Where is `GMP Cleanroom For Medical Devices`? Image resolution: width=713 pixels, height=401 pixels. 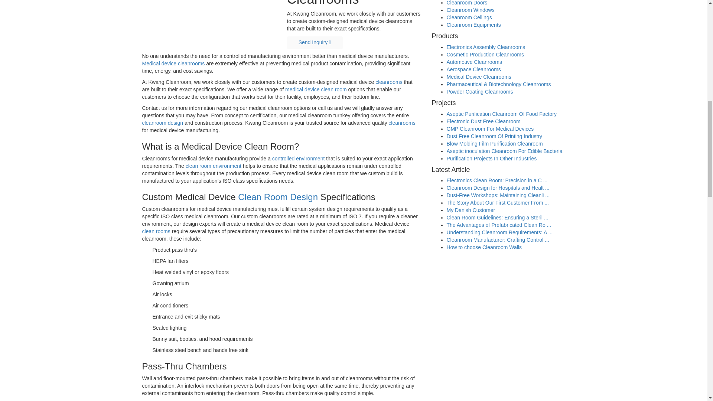 GMP Cleanroom For Medical Devices is located at coordinates (489, 129).